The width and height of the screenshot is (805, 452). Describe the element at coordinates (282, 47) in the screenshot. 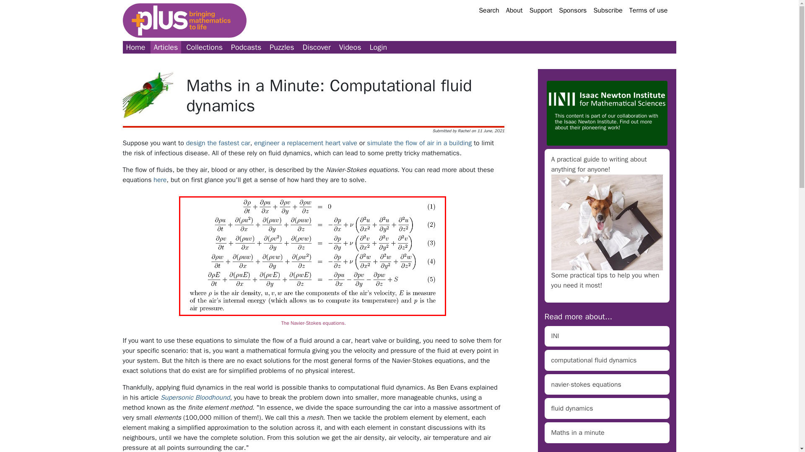

I see `Puzzles` at that location.